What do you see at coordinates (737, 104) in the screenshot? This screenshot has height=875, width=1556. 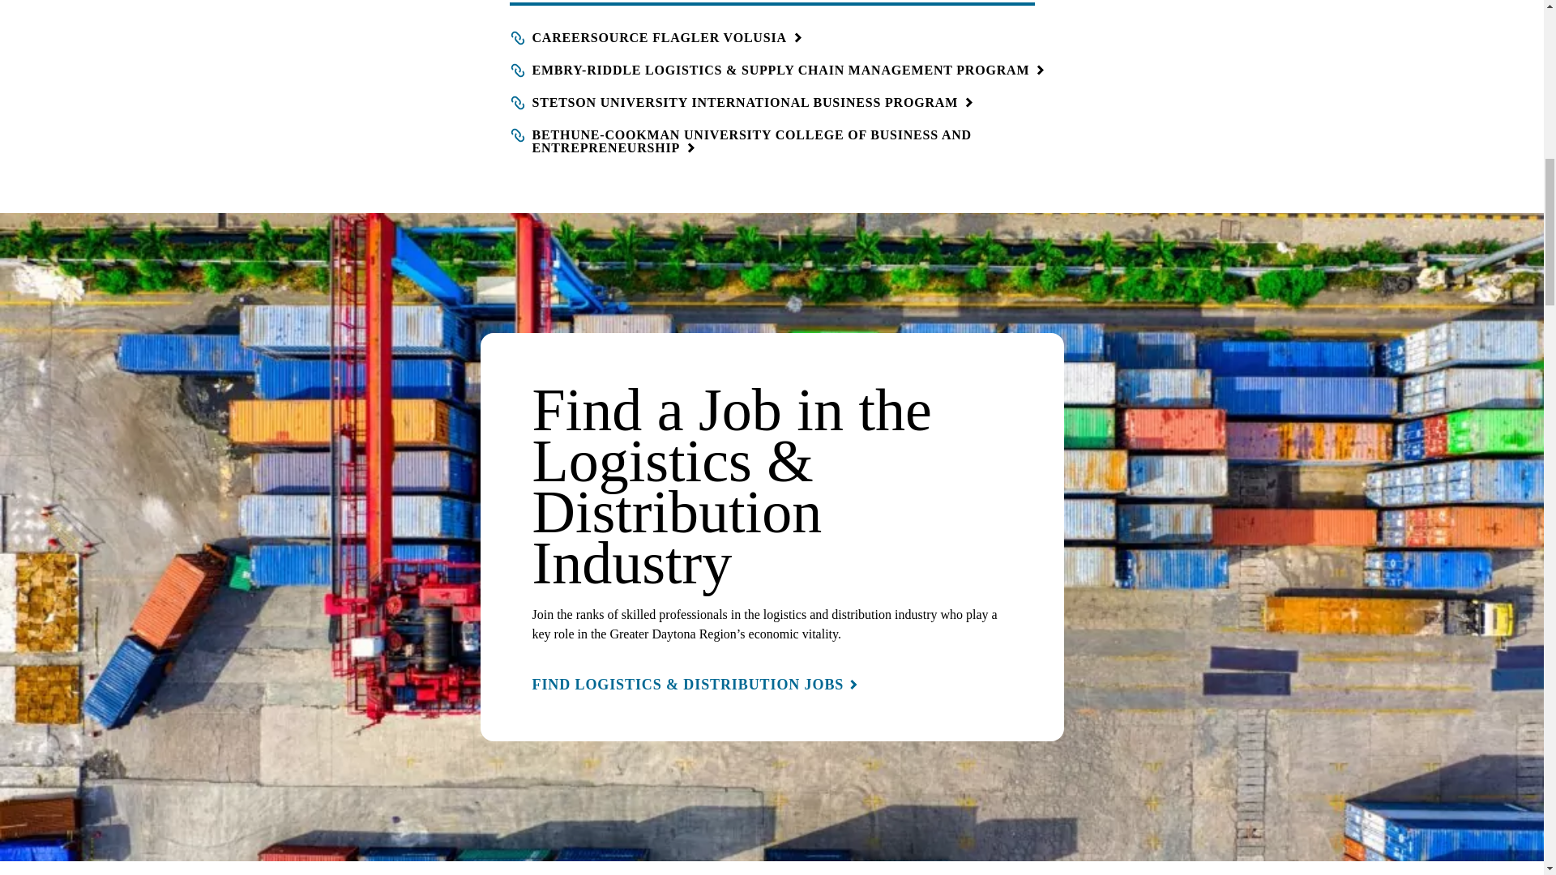 I see `STETSON UNIVERSITY INTERNATIONAL BUSINESS PROGRAM` at bounding box center [737, 104].